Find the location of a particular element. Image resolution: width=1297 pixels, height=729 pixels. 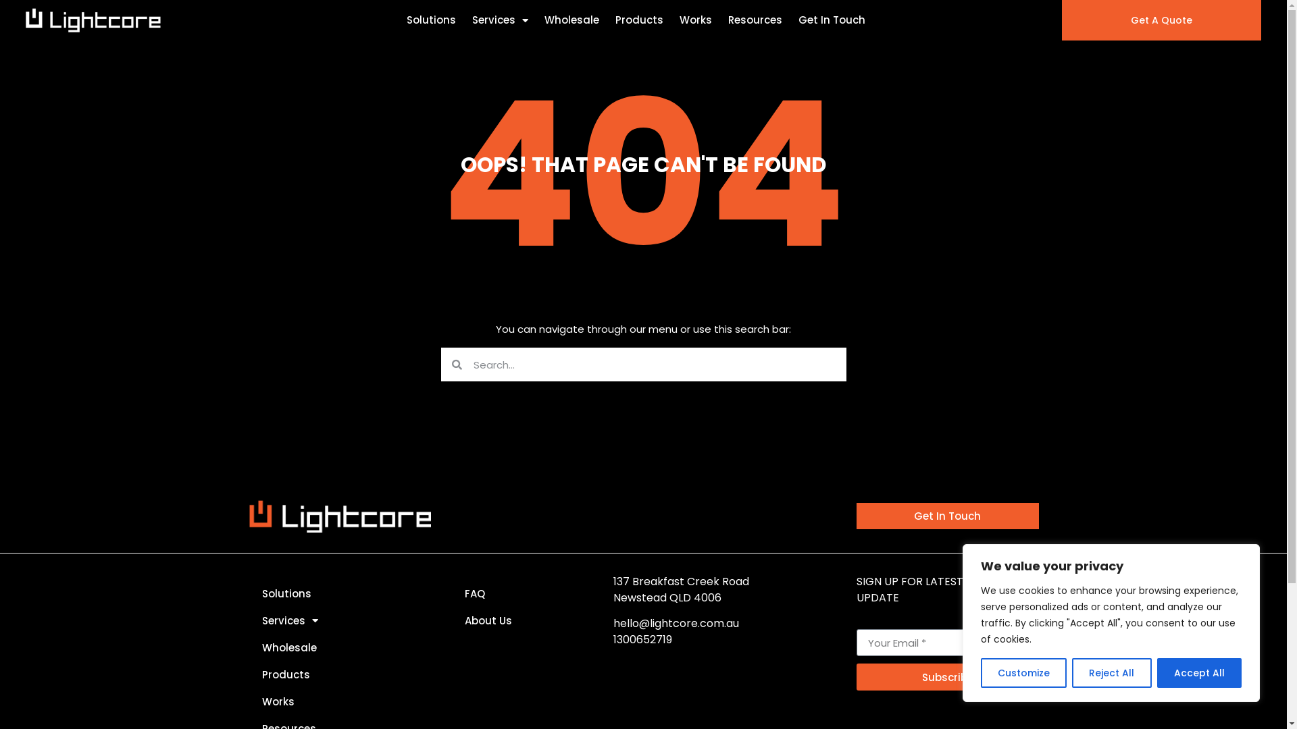

1300652719 is located at coordinates (642, 640).